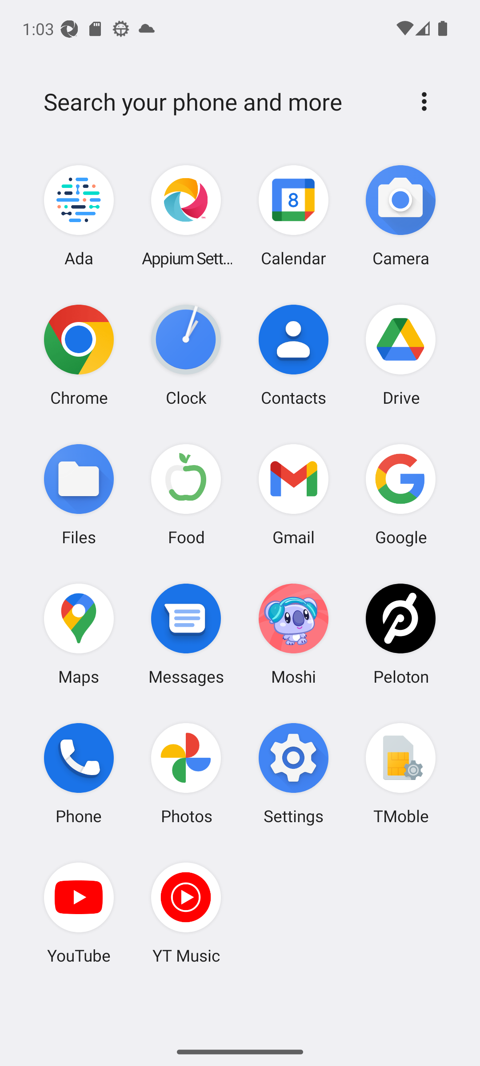 Image resolution: width=480 pixels, height=1066 pixels. I want to click on YouTube, so click(79, 913).